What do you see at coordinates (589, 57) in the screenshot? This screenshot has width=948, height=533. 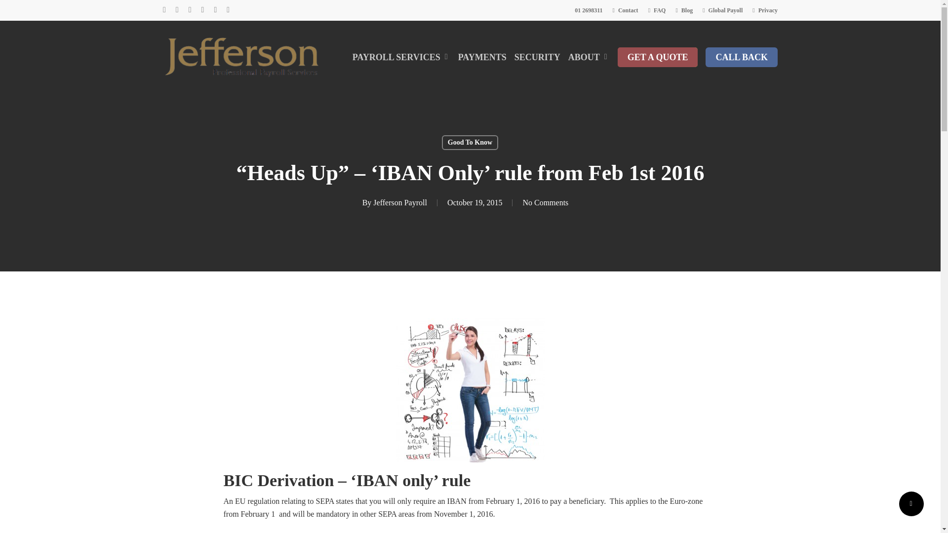 I see `ABOUT` at bounding box center [589, 57].